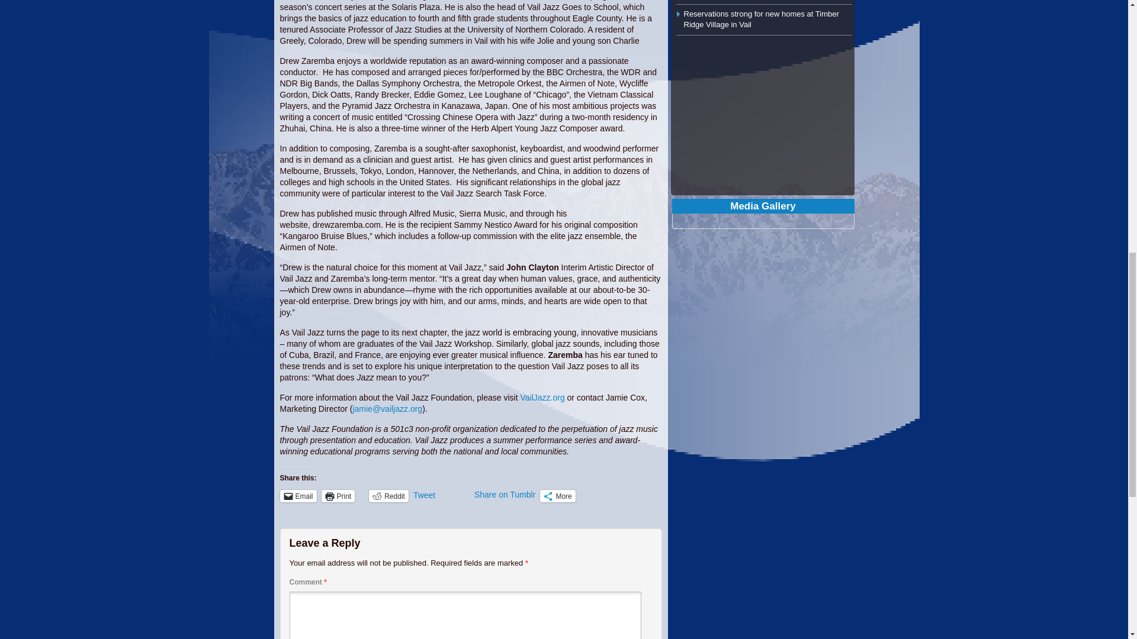  What do you see at coordinates (338, 496) in the screenshot?
I see `Print` at bounding box center [338, 496].